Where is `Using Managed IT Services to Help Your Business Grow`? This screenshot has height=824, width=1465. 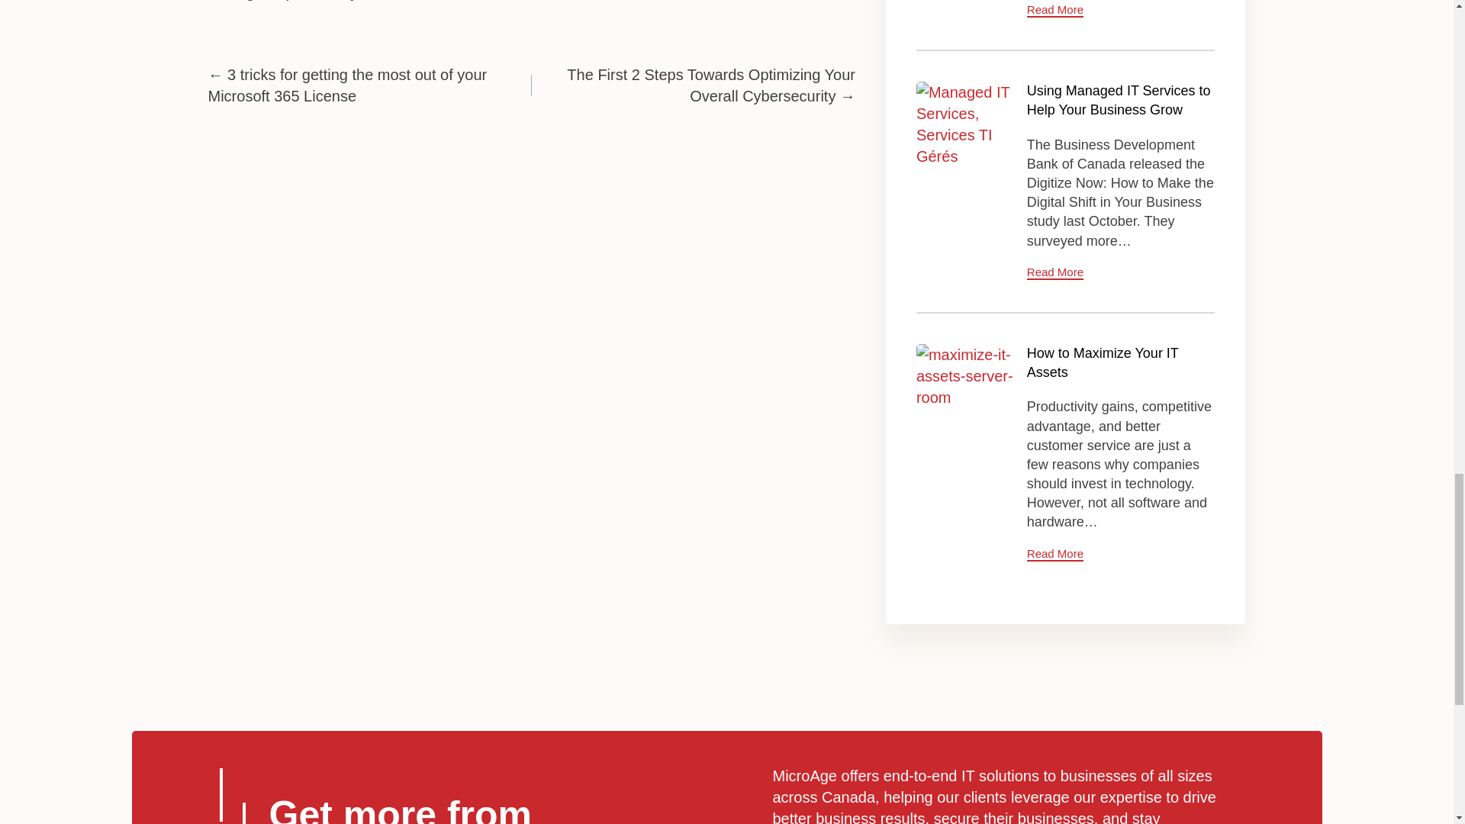 Using Managed IT Services to Help Your Business Grow is located at coordinates (966, 130).